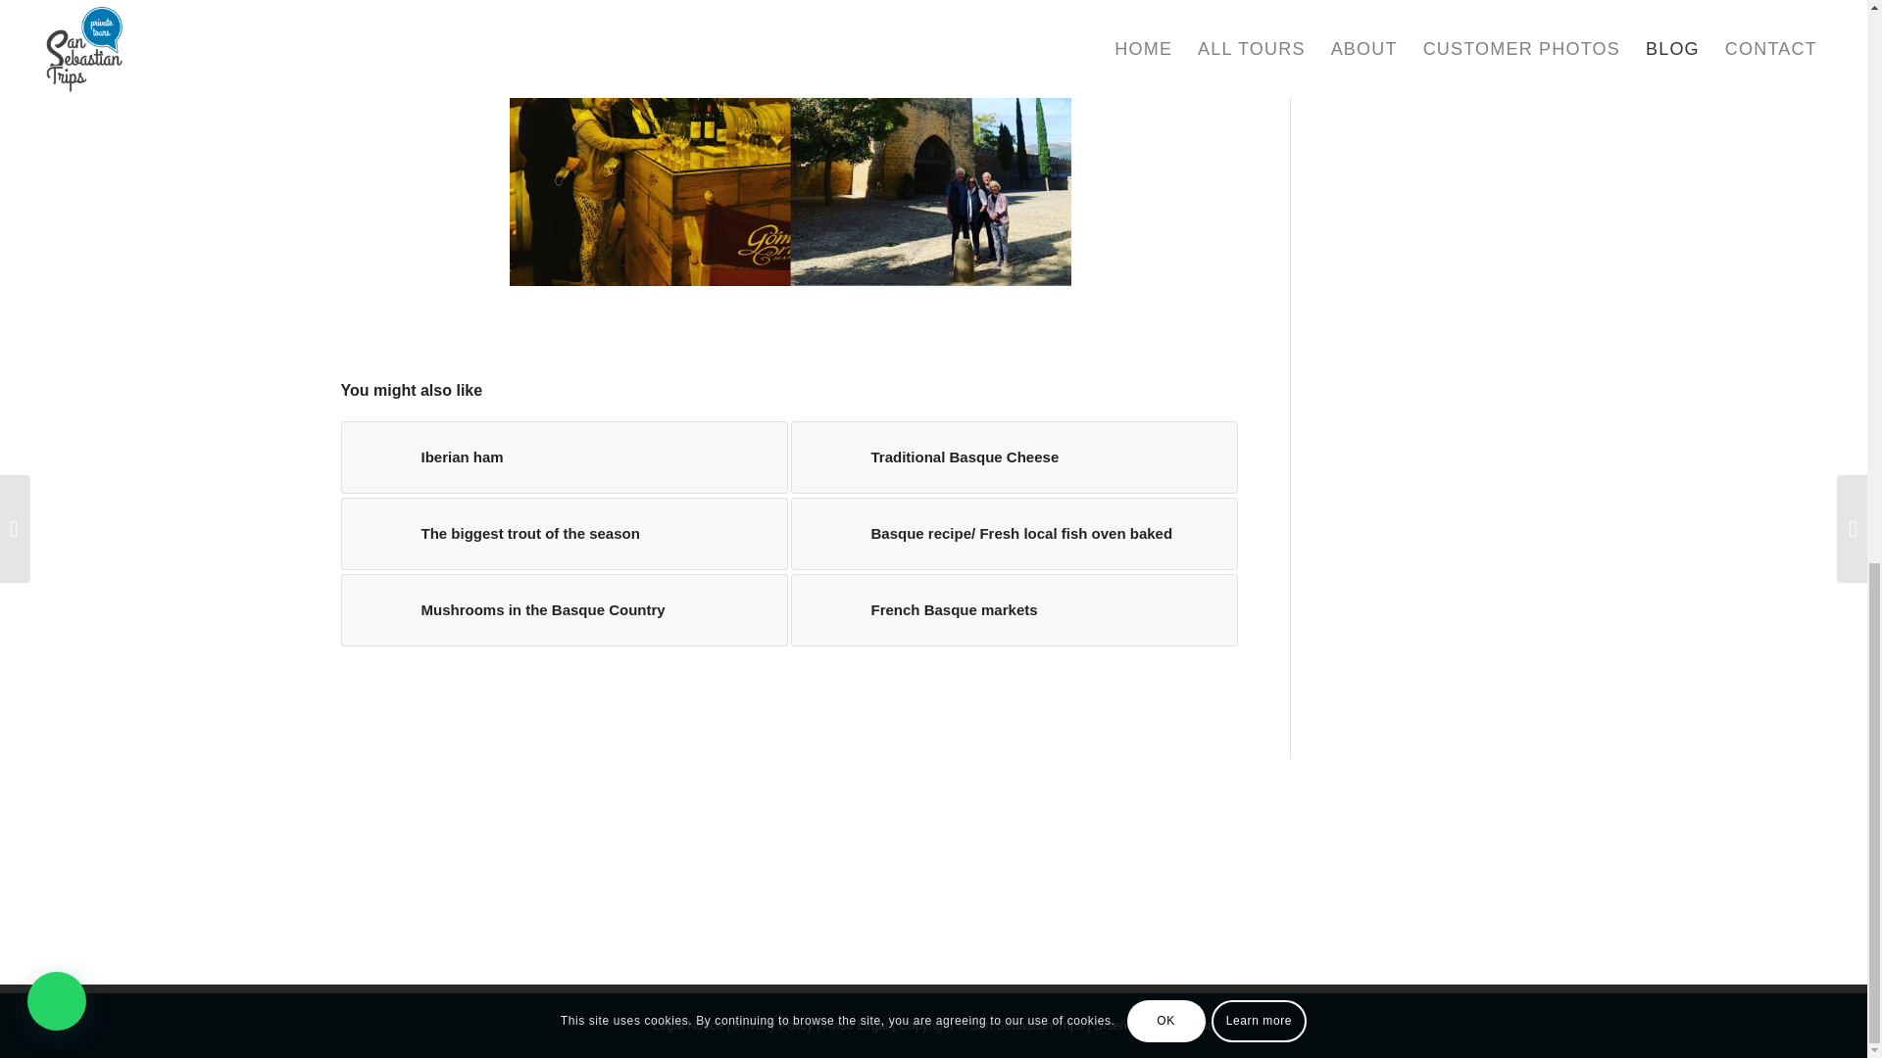 The height and width of the screenshot is (1058, 1882). What do you see at coordinates (376, 457) in the screenshot?
I see `cerdo dehesa` at bounding box center [376, 457].